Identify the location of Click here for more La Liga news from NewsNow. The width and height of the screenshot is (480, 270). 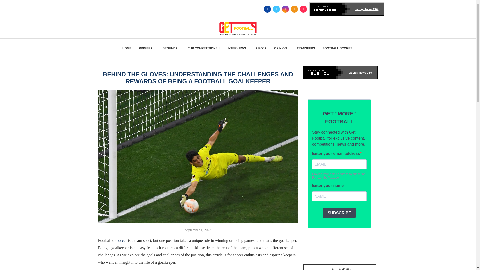
(340, 72).